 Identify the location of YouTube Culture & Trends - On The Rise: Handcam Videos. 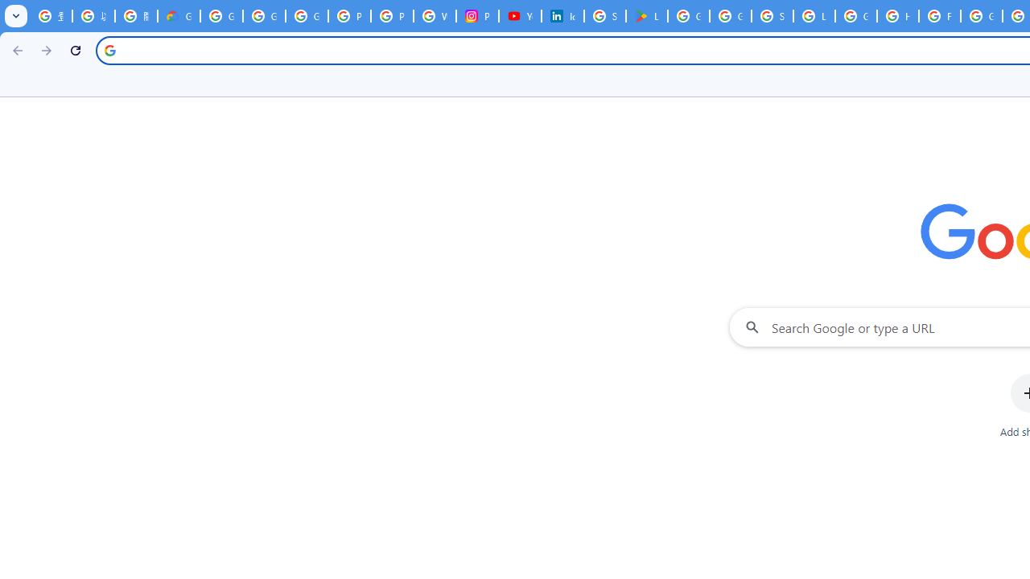
(520, 16).